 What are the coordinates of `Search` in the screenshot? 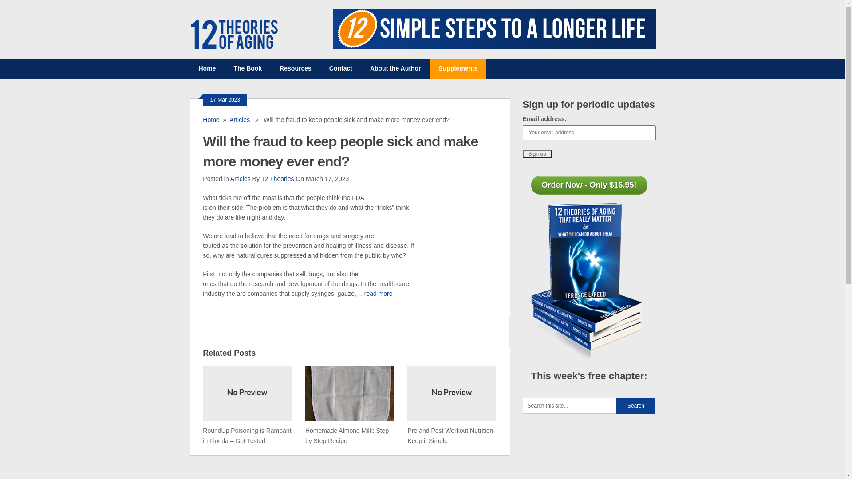 It's located at (635, 406).